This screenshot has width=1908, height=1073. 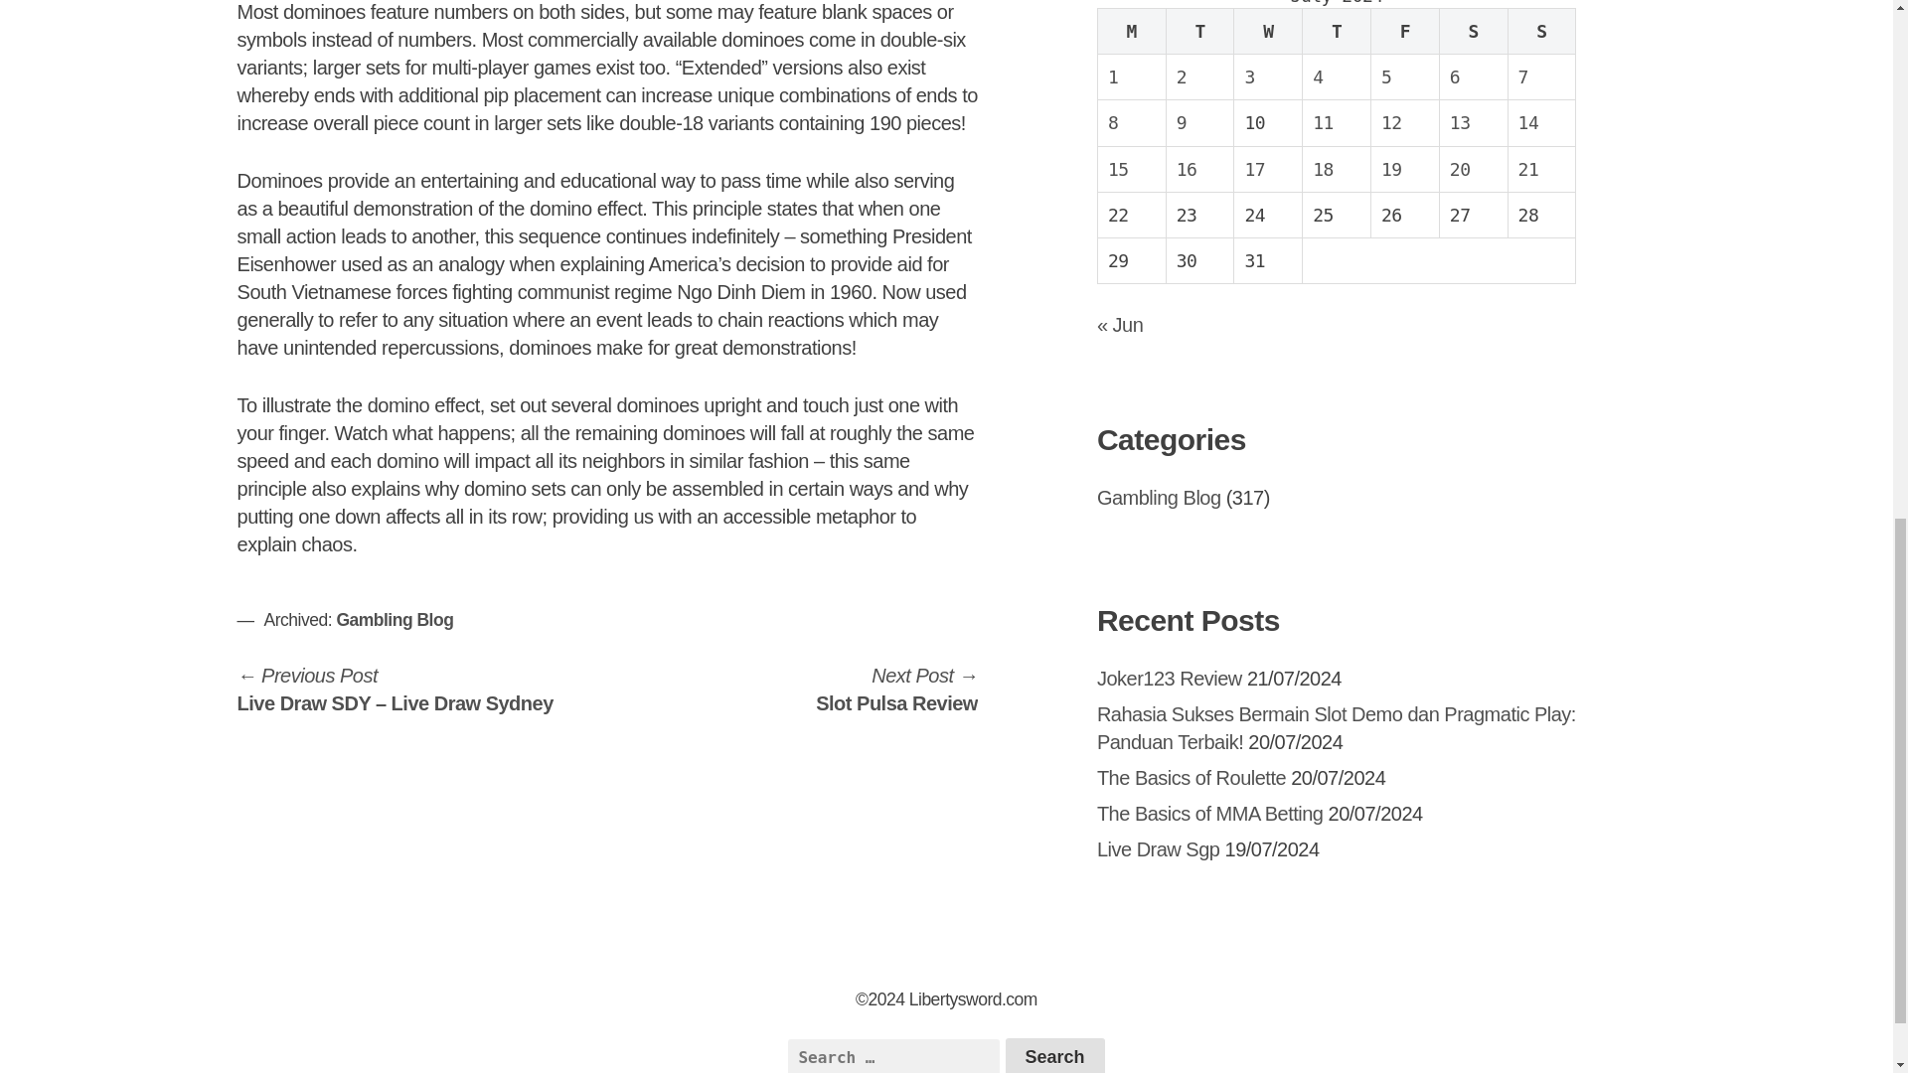 What do you see at coordinates (1254, 169) in the screenshot?
I see `17` at bounding box center [1254, 169].